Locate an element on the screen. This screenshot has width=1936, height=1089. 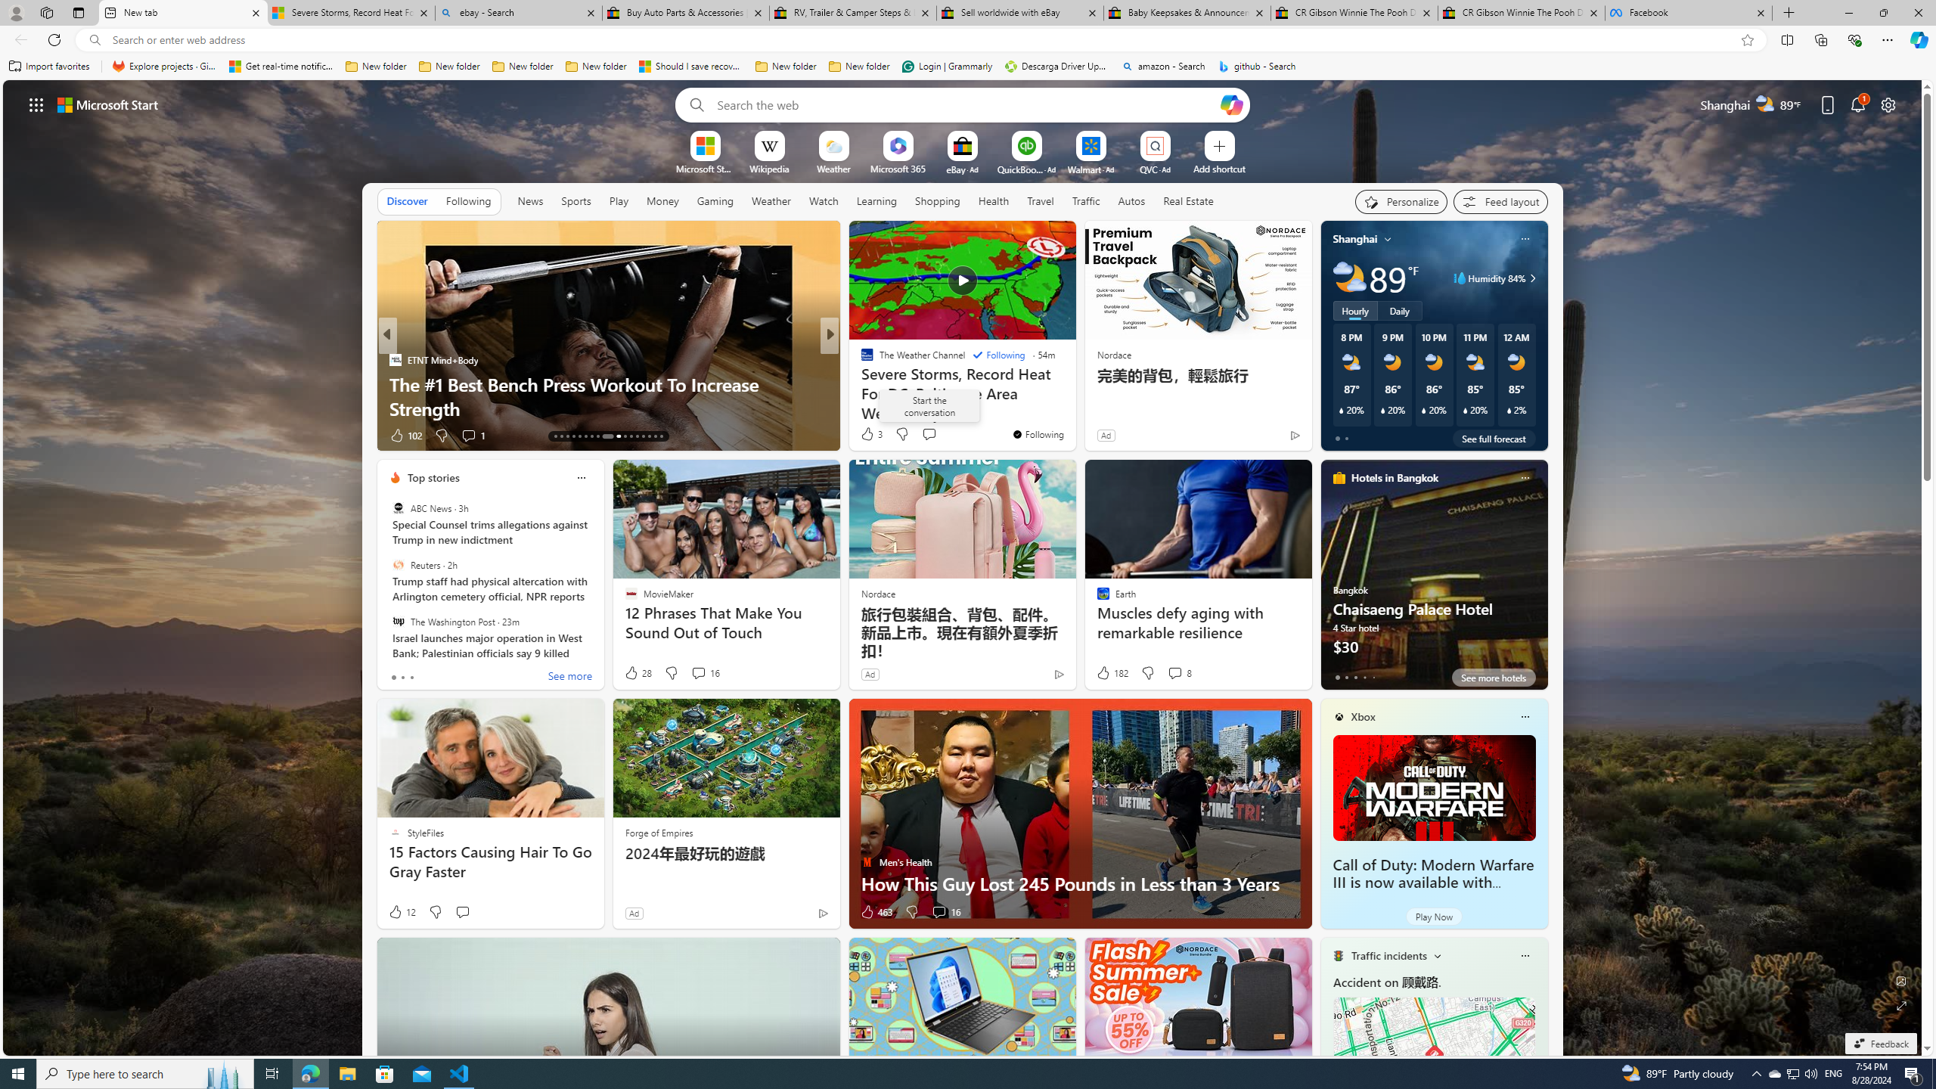
Chaisaeng Palace Hotel is located at coordinates (1434, 581).